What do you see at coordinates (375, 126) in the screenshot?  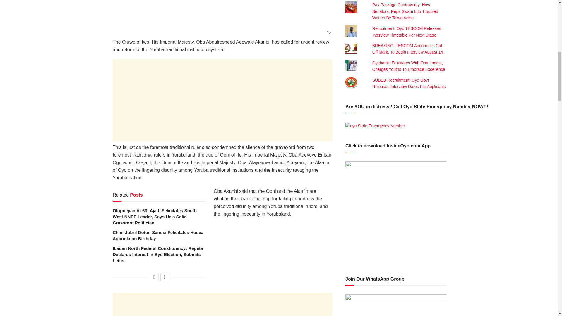 I see `Are YOU in distress? Call Oyo State Emergency Number NOW!!!` at bounding box center [375, 126].